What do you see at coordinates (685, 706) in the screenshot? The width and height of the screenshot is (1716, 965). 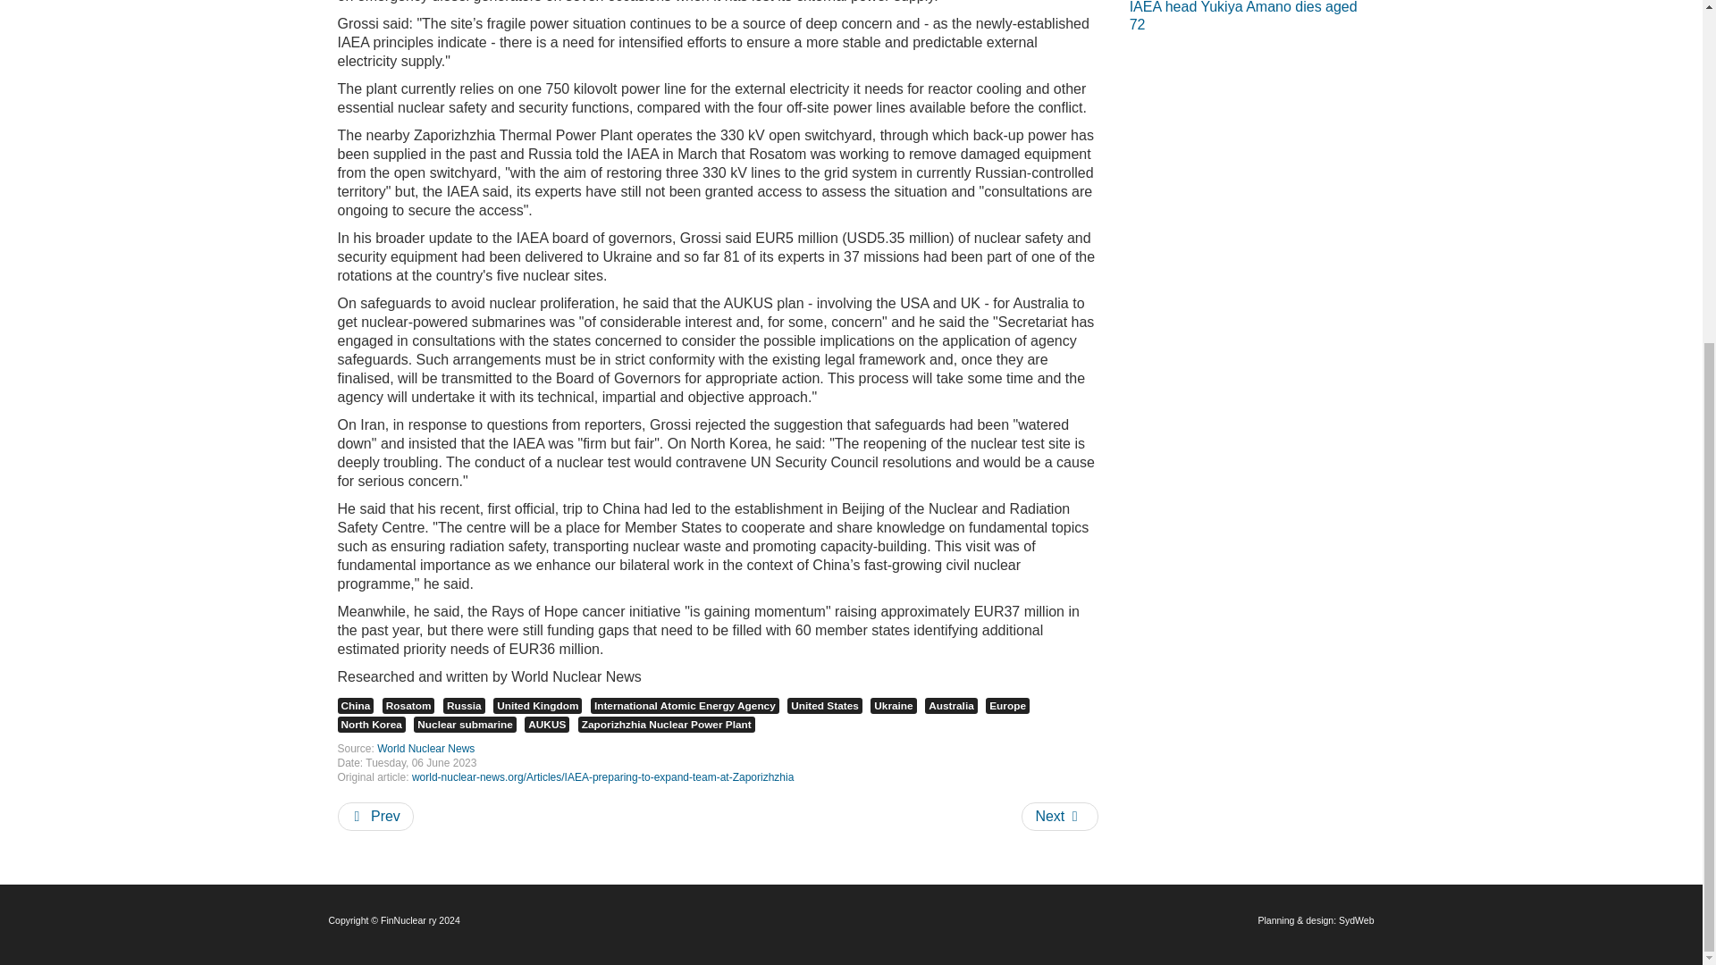 I see `International Atomic Energy Agency` at bounding box center [685, 706].